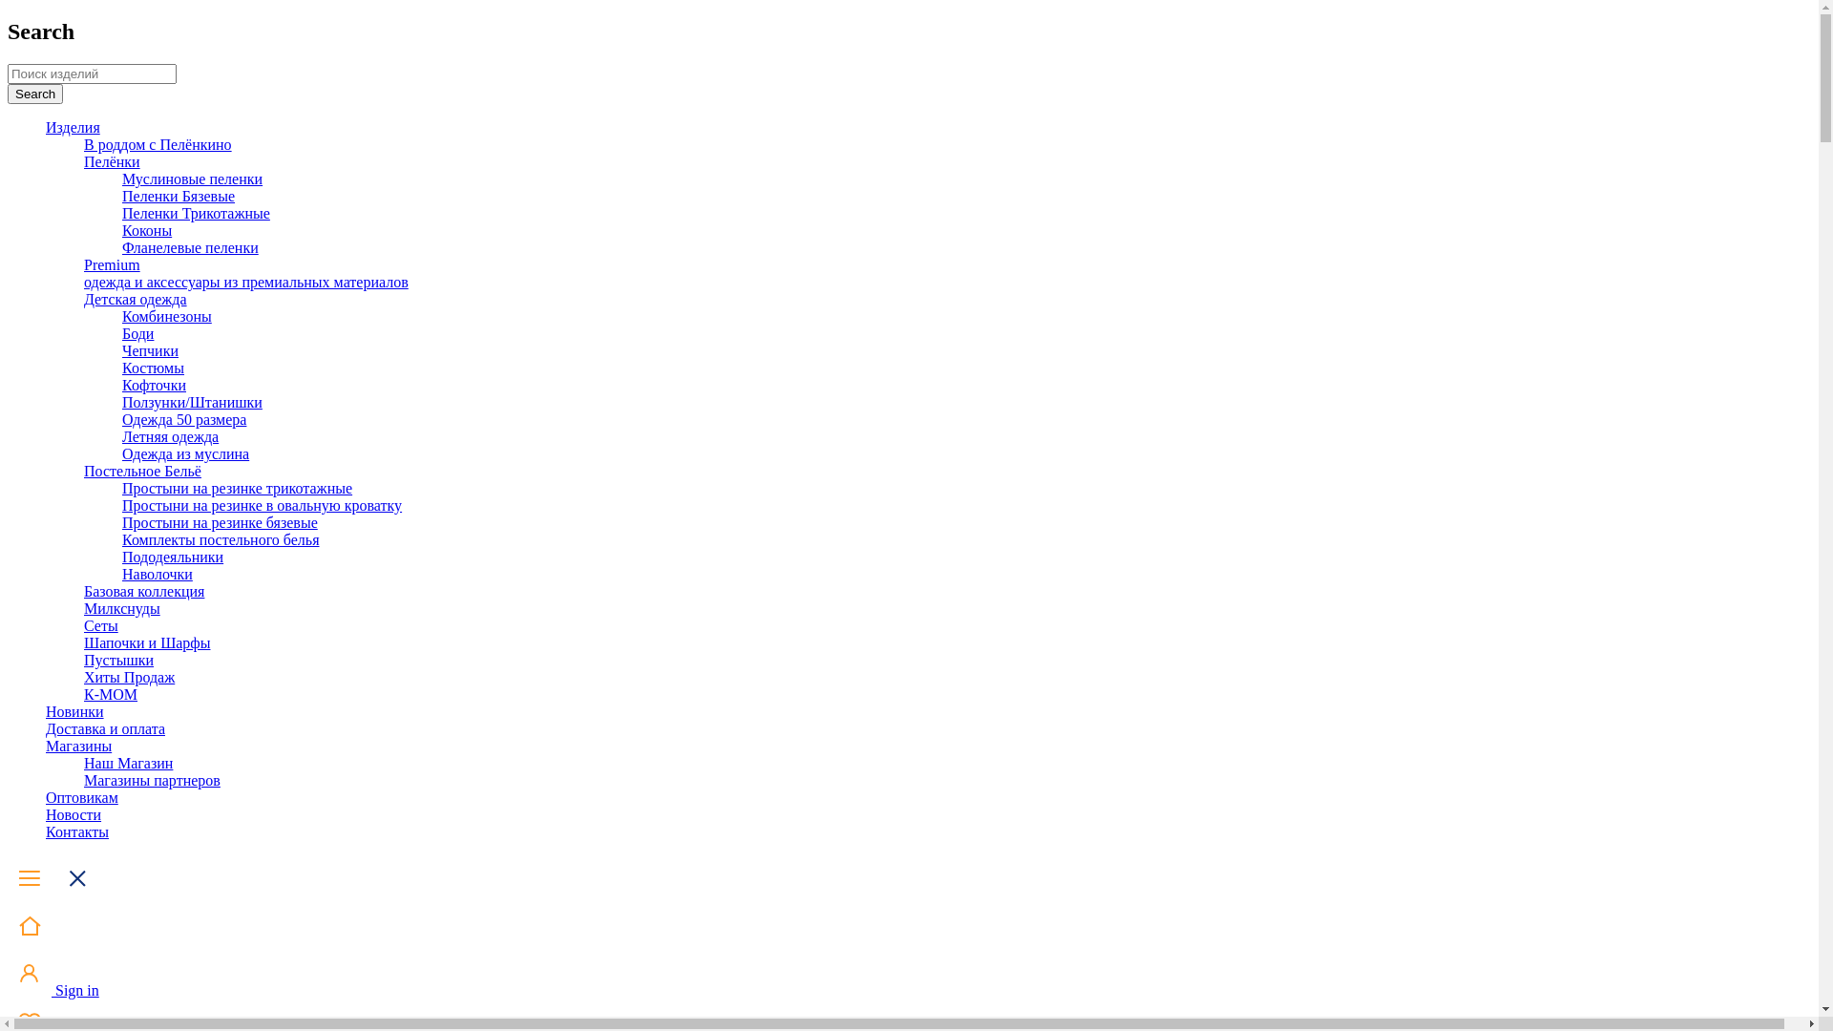  Describe the element at coordinates (53, 991) in the screenshot. I see `Sign in` at that location.